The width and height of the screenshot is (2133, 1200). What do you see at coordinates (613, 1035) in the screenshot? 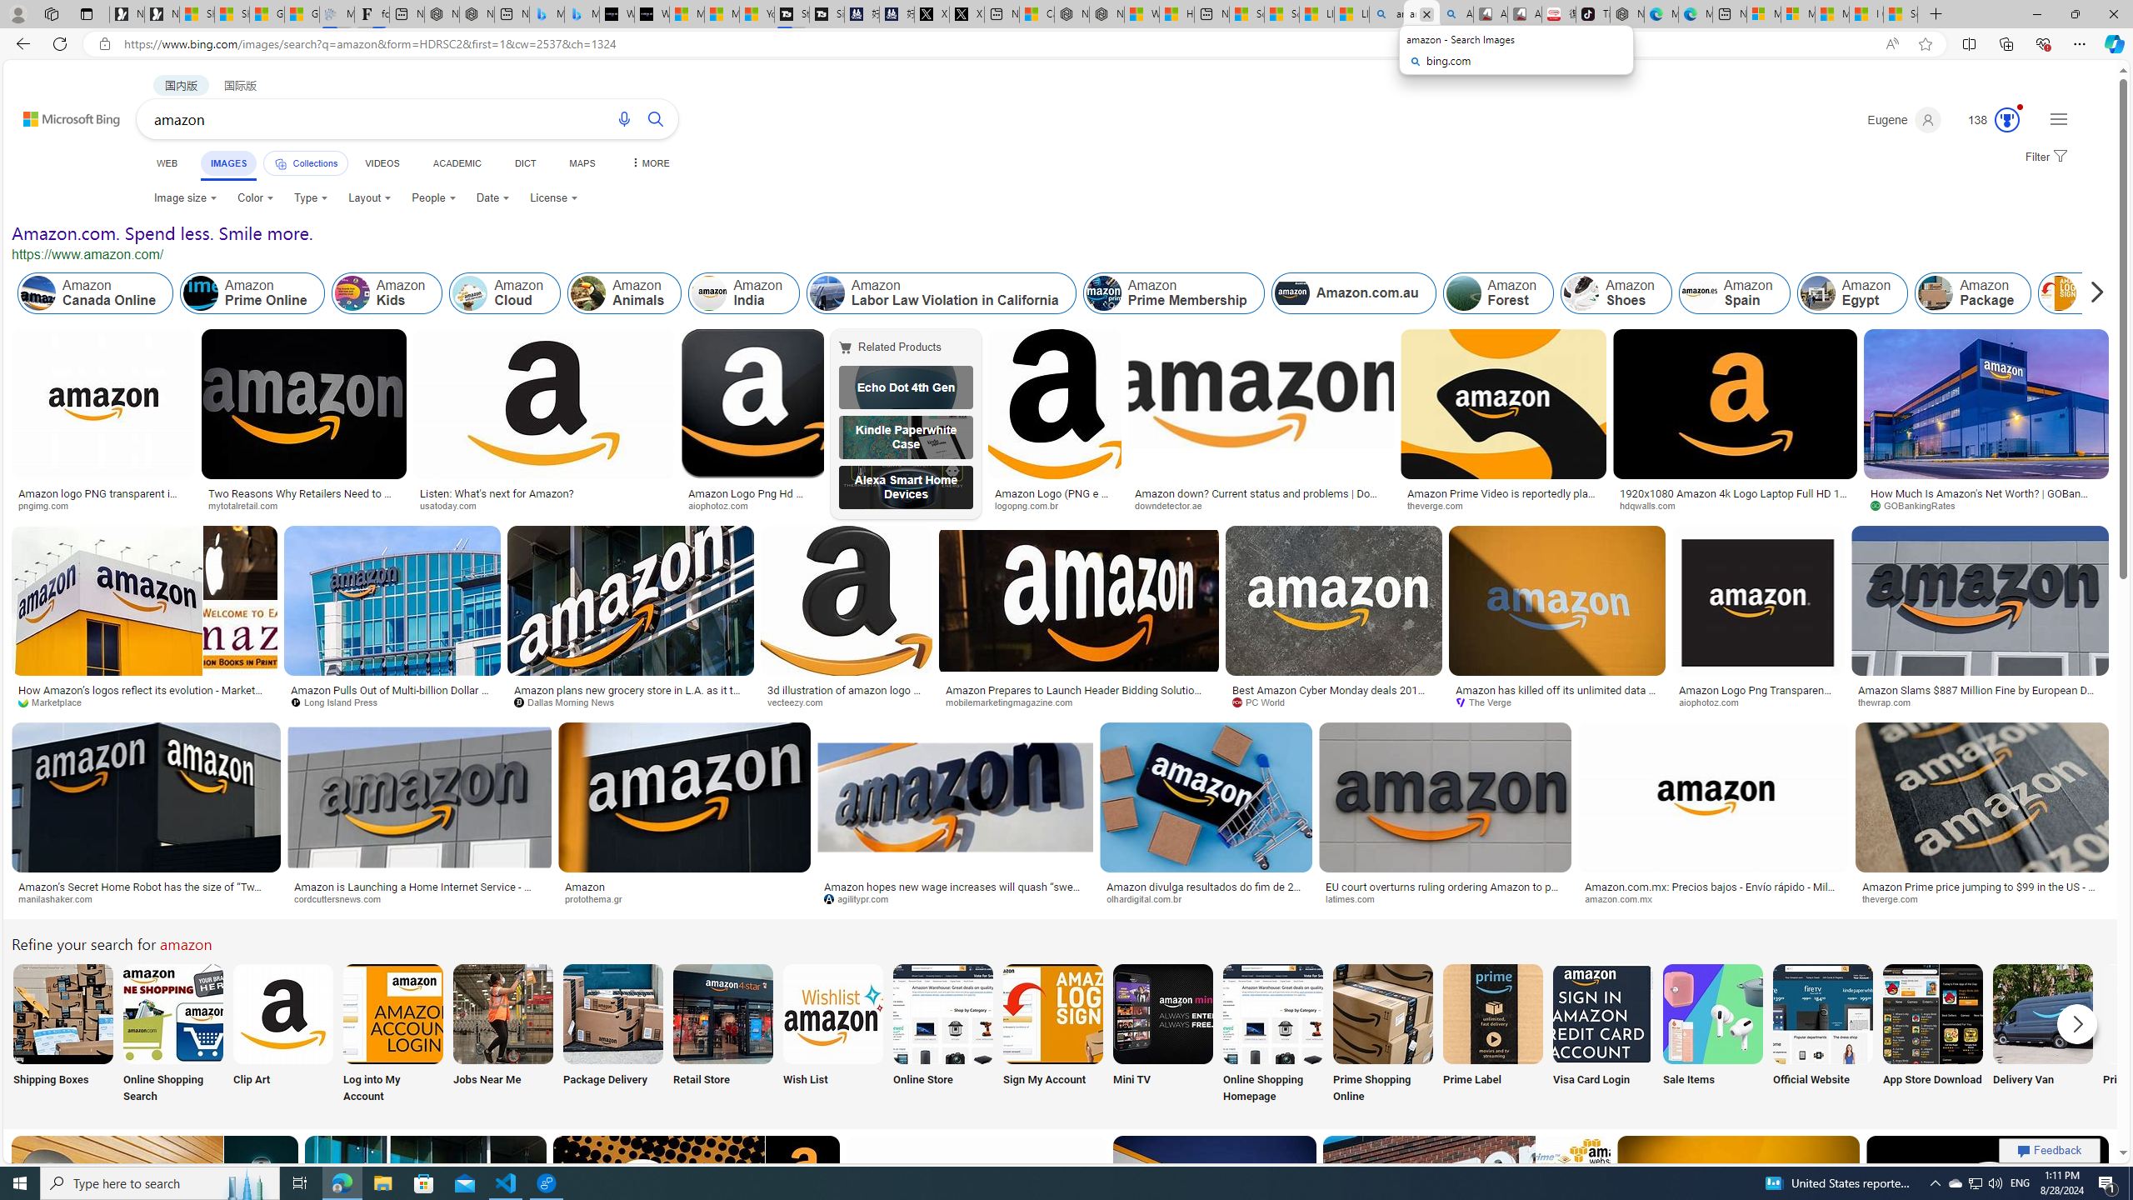
I see `Amazon Package Delivery Package Delivery` at bounding box center [613, 1035].